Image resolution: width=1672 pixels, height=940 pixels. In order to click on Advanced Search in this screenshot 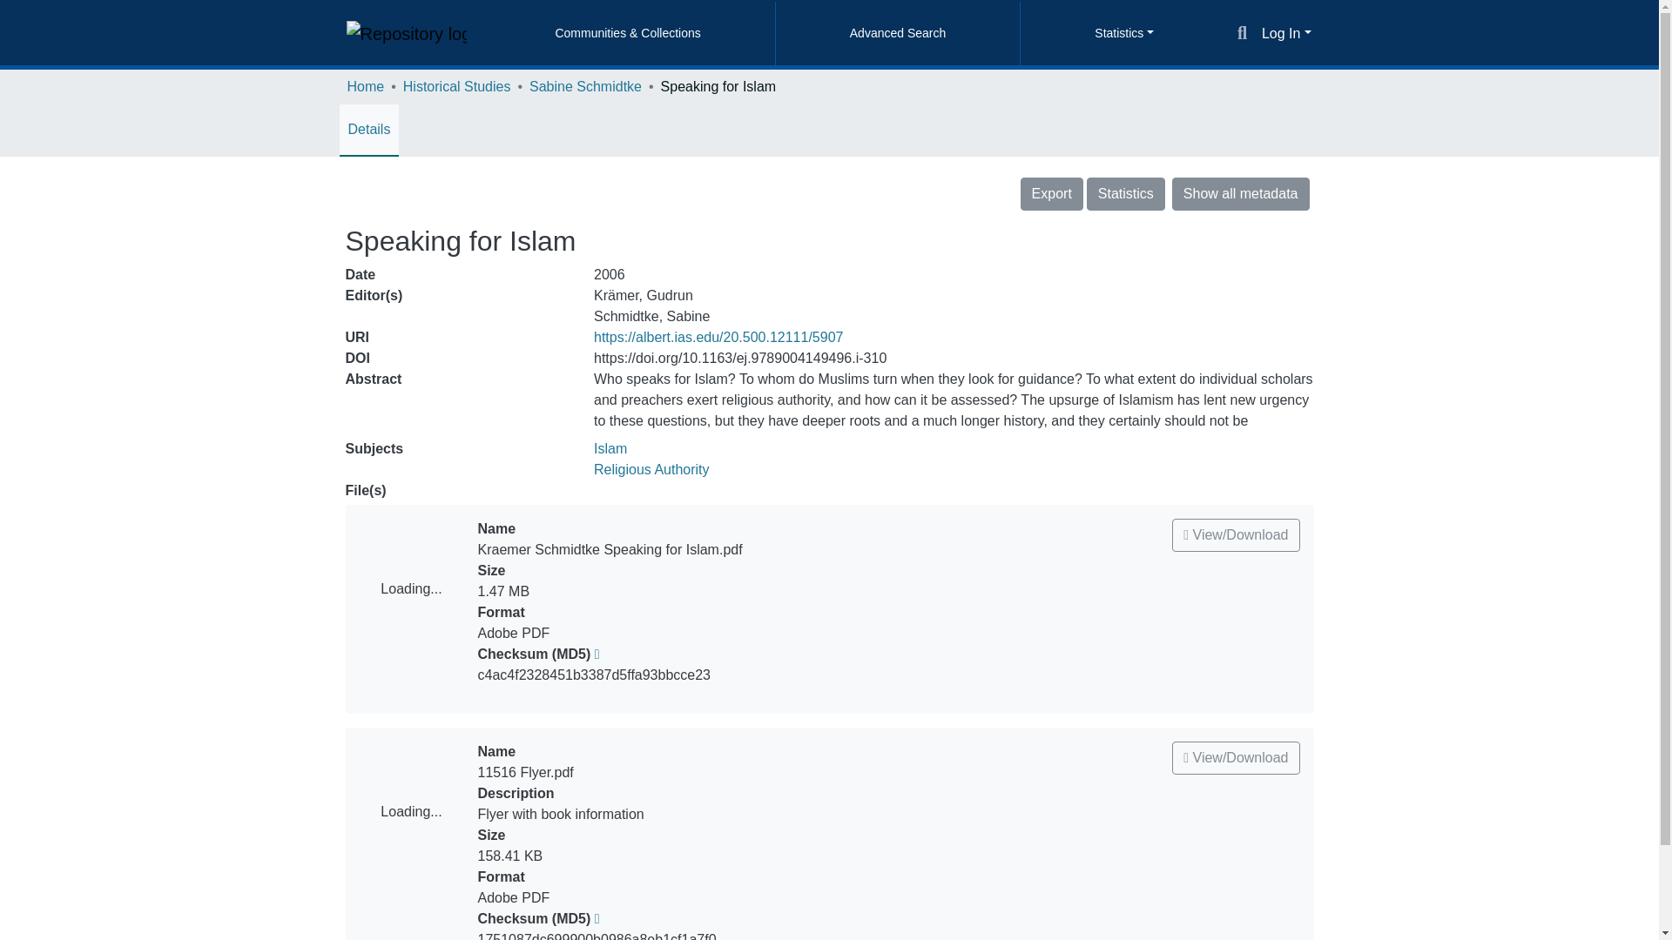, I will do `click(897, 33)`.